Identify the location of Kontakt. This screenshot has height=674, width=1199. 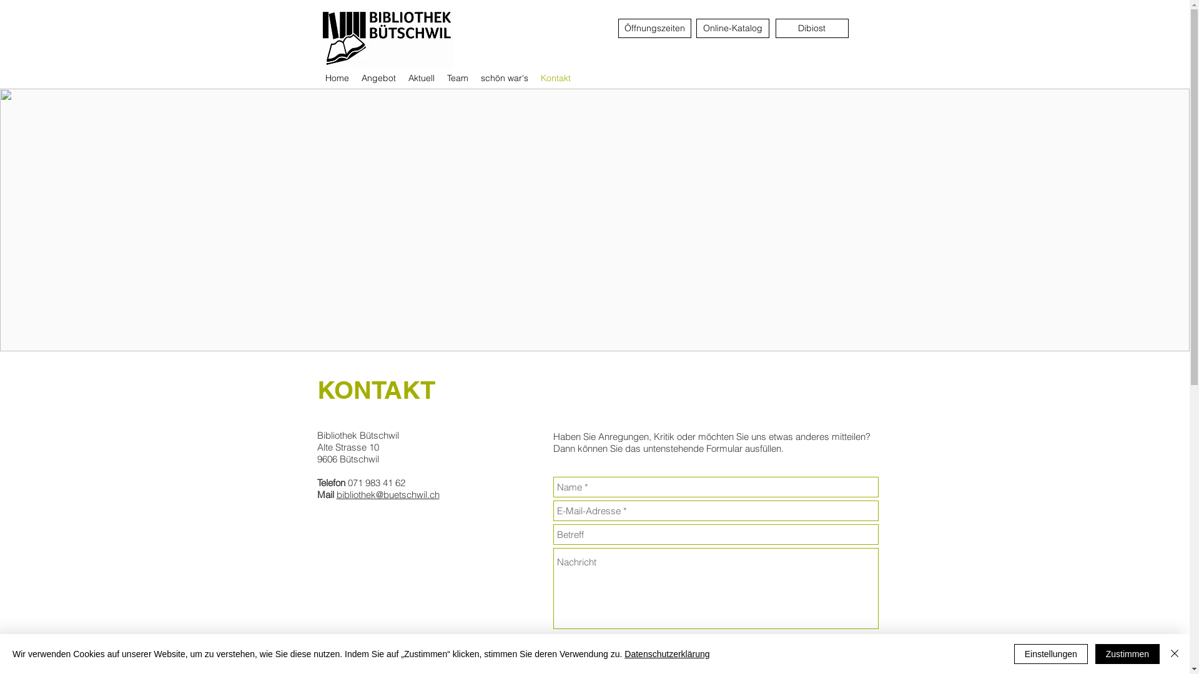
(556, 78).